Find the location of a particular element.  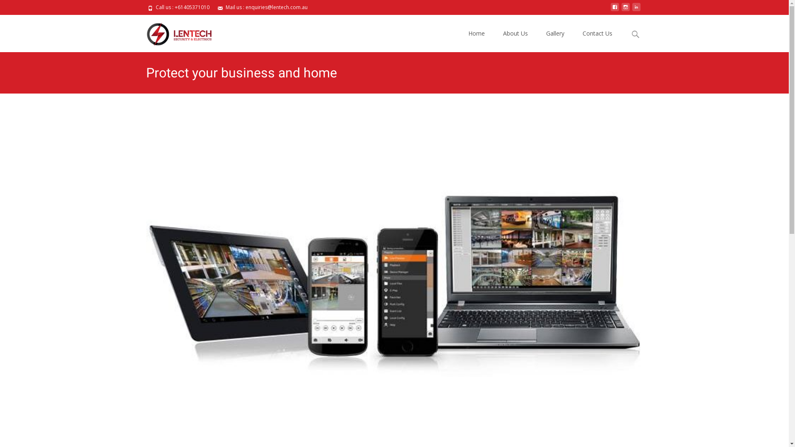

Search is located at coordinates (10, 8).